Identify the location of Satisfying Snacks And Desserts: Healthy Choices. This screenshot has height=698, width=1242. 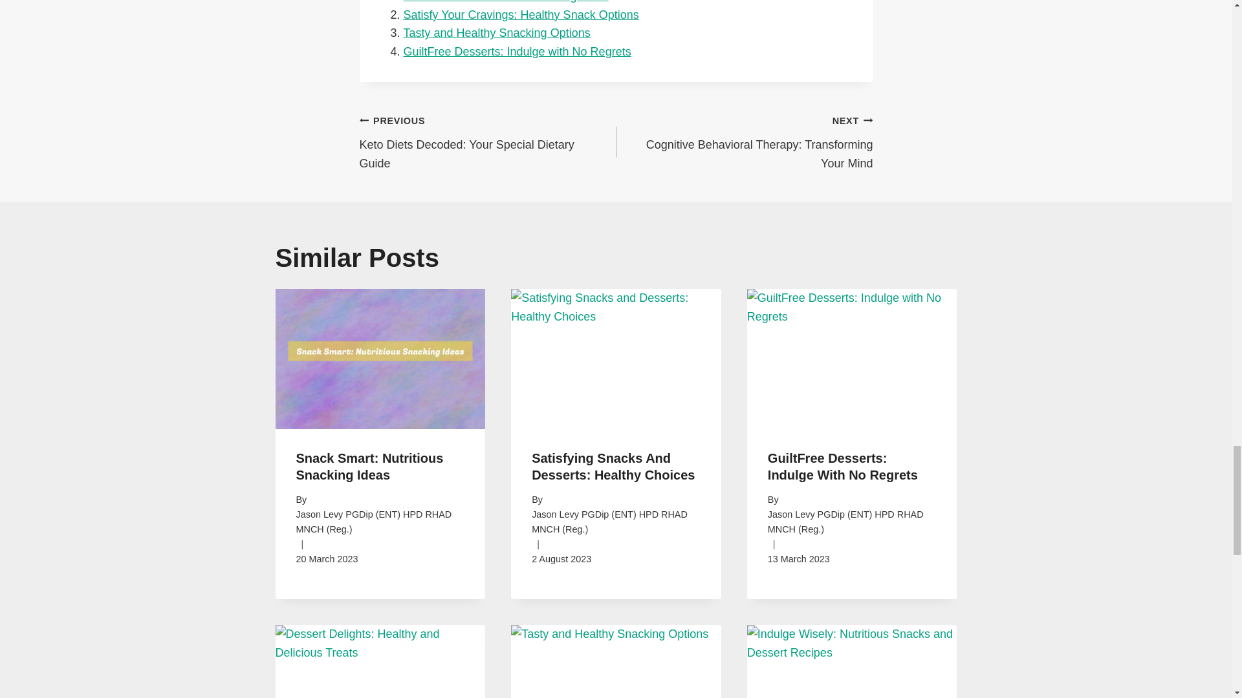
(613, 467).